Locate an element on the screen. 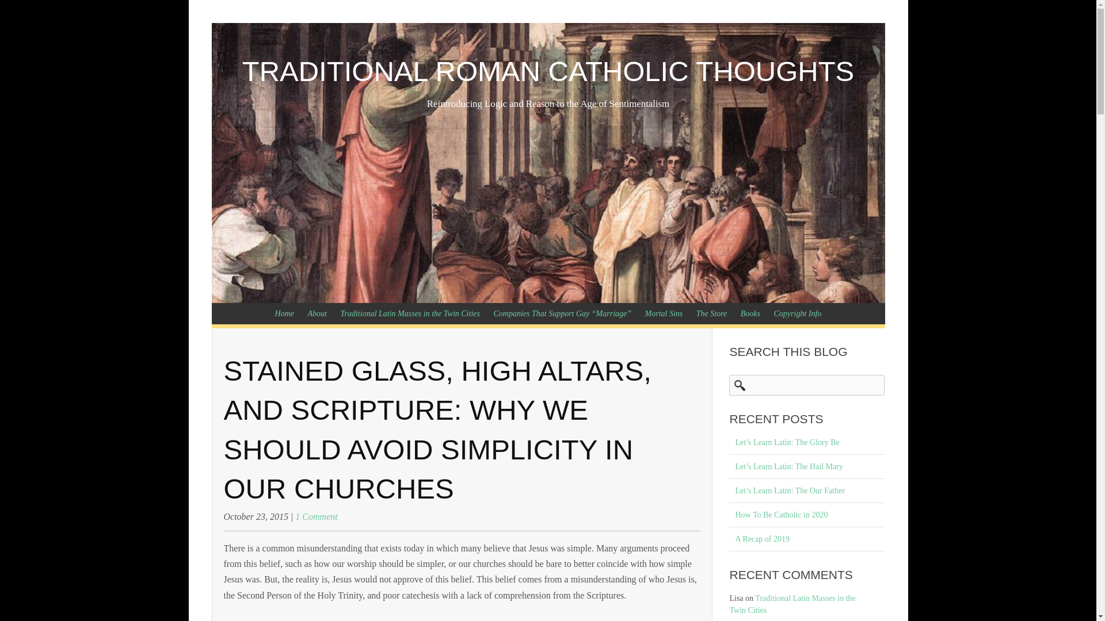 This screenshot has width=1105, height=621. Search is located at coordinates (18, 10).